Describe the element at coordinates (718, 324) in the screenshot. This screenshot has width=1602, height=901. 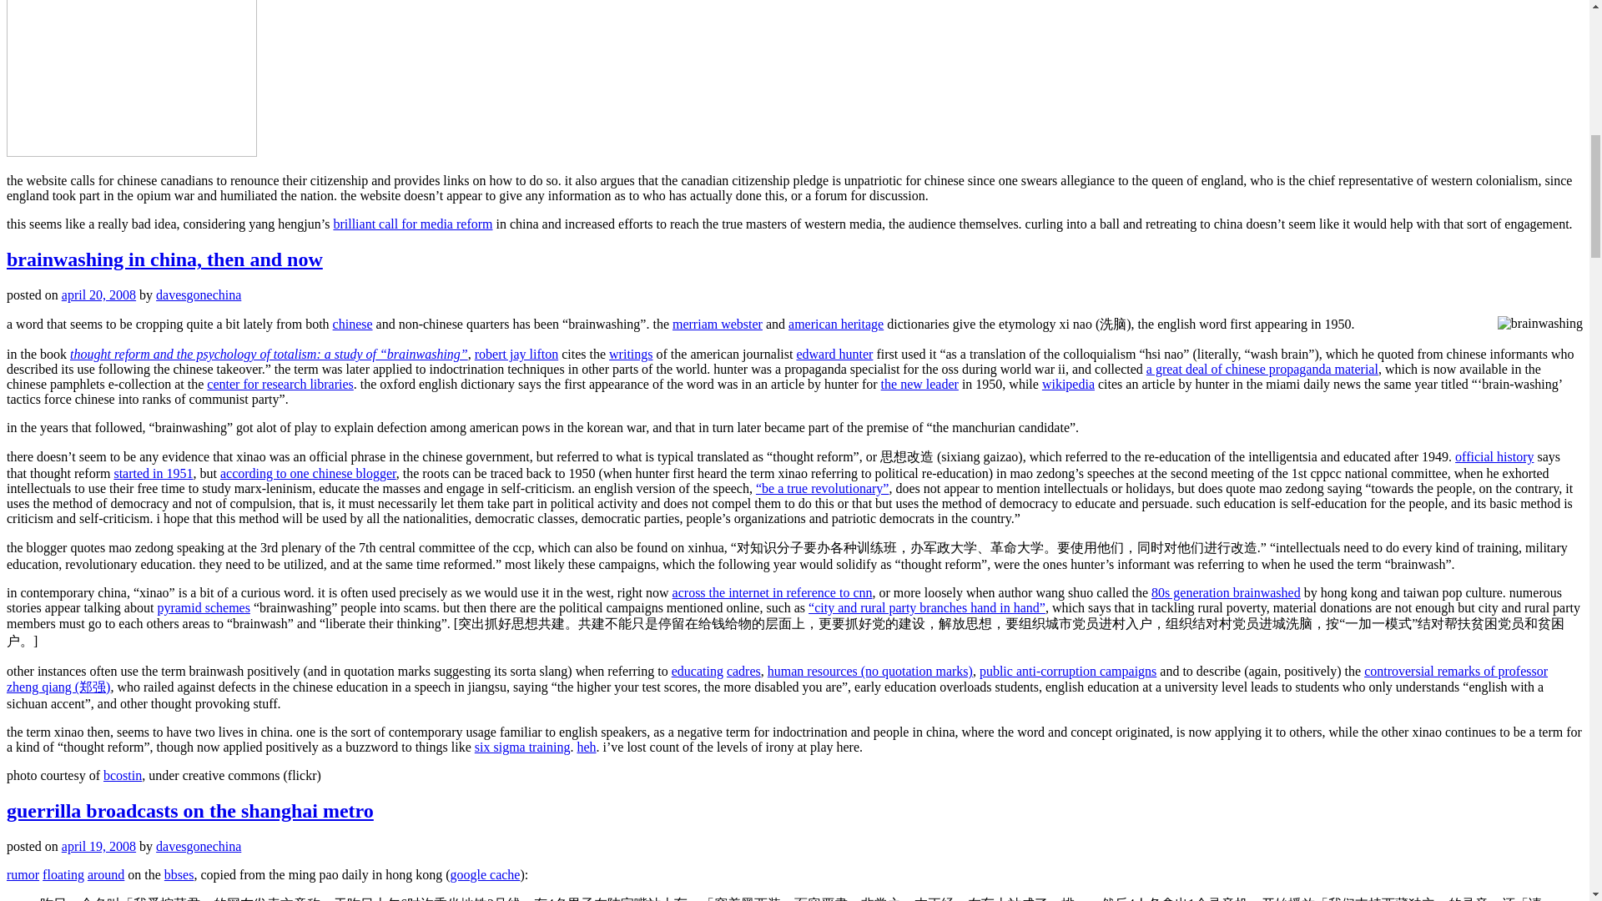
I see `merriam webster` at that location.